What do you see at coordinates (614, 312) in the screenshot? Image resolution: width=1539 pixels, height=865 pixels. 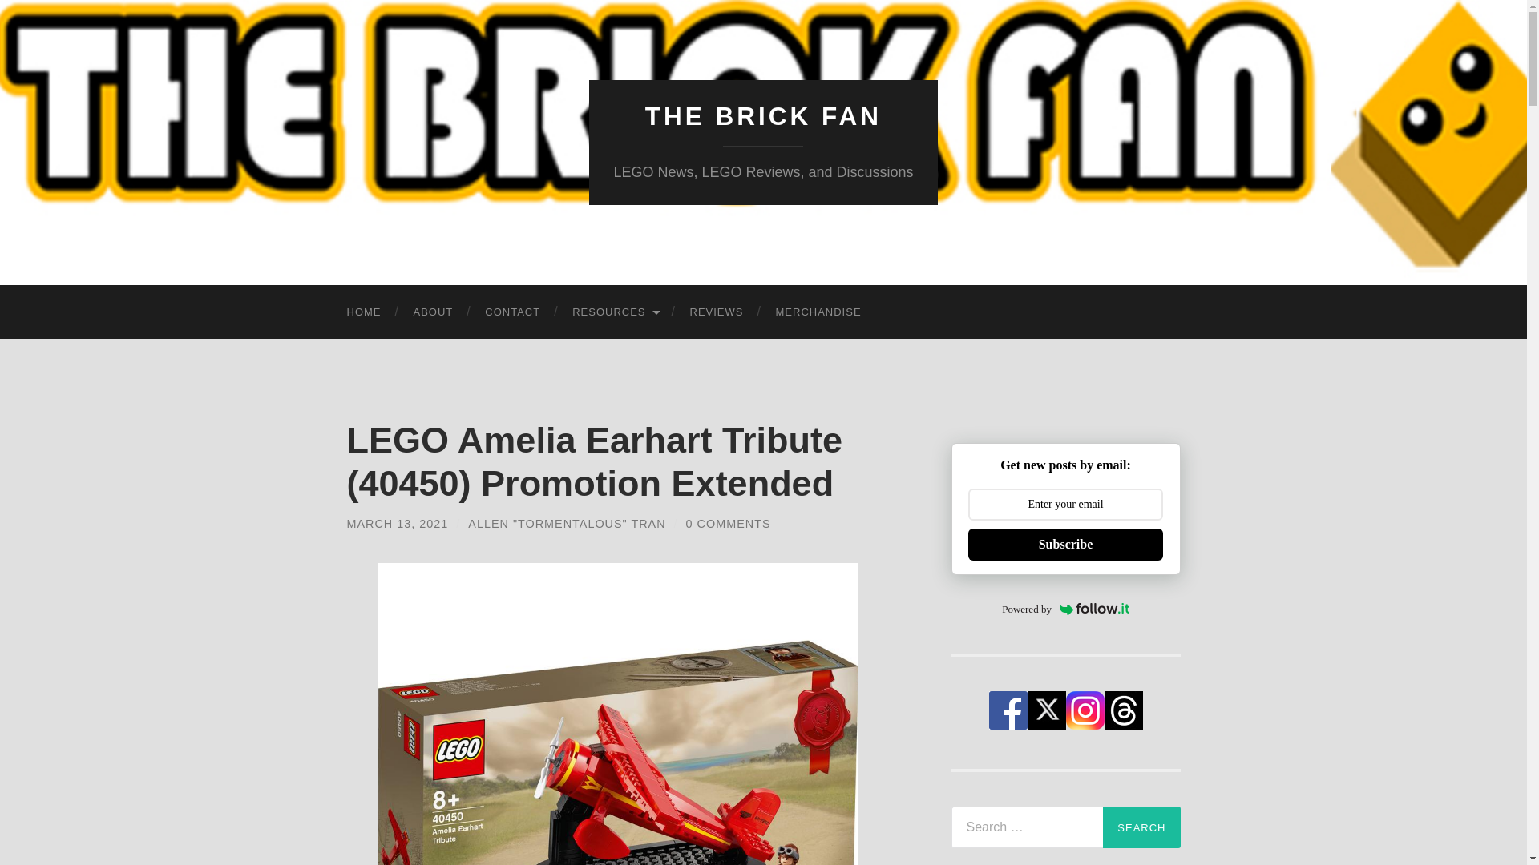 I see `RESOURCES` at bounding box center [614, 312].